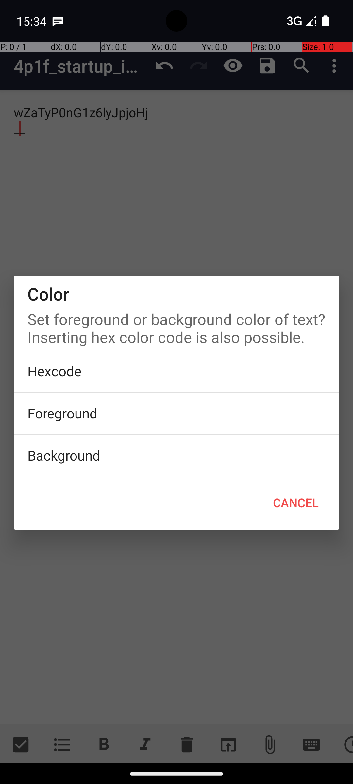 This screenshot has width=353, height=784. What do you see at coordinates (176, 371) in the screenshot?
I see `Hexcode` at bounding box center [176, 371].